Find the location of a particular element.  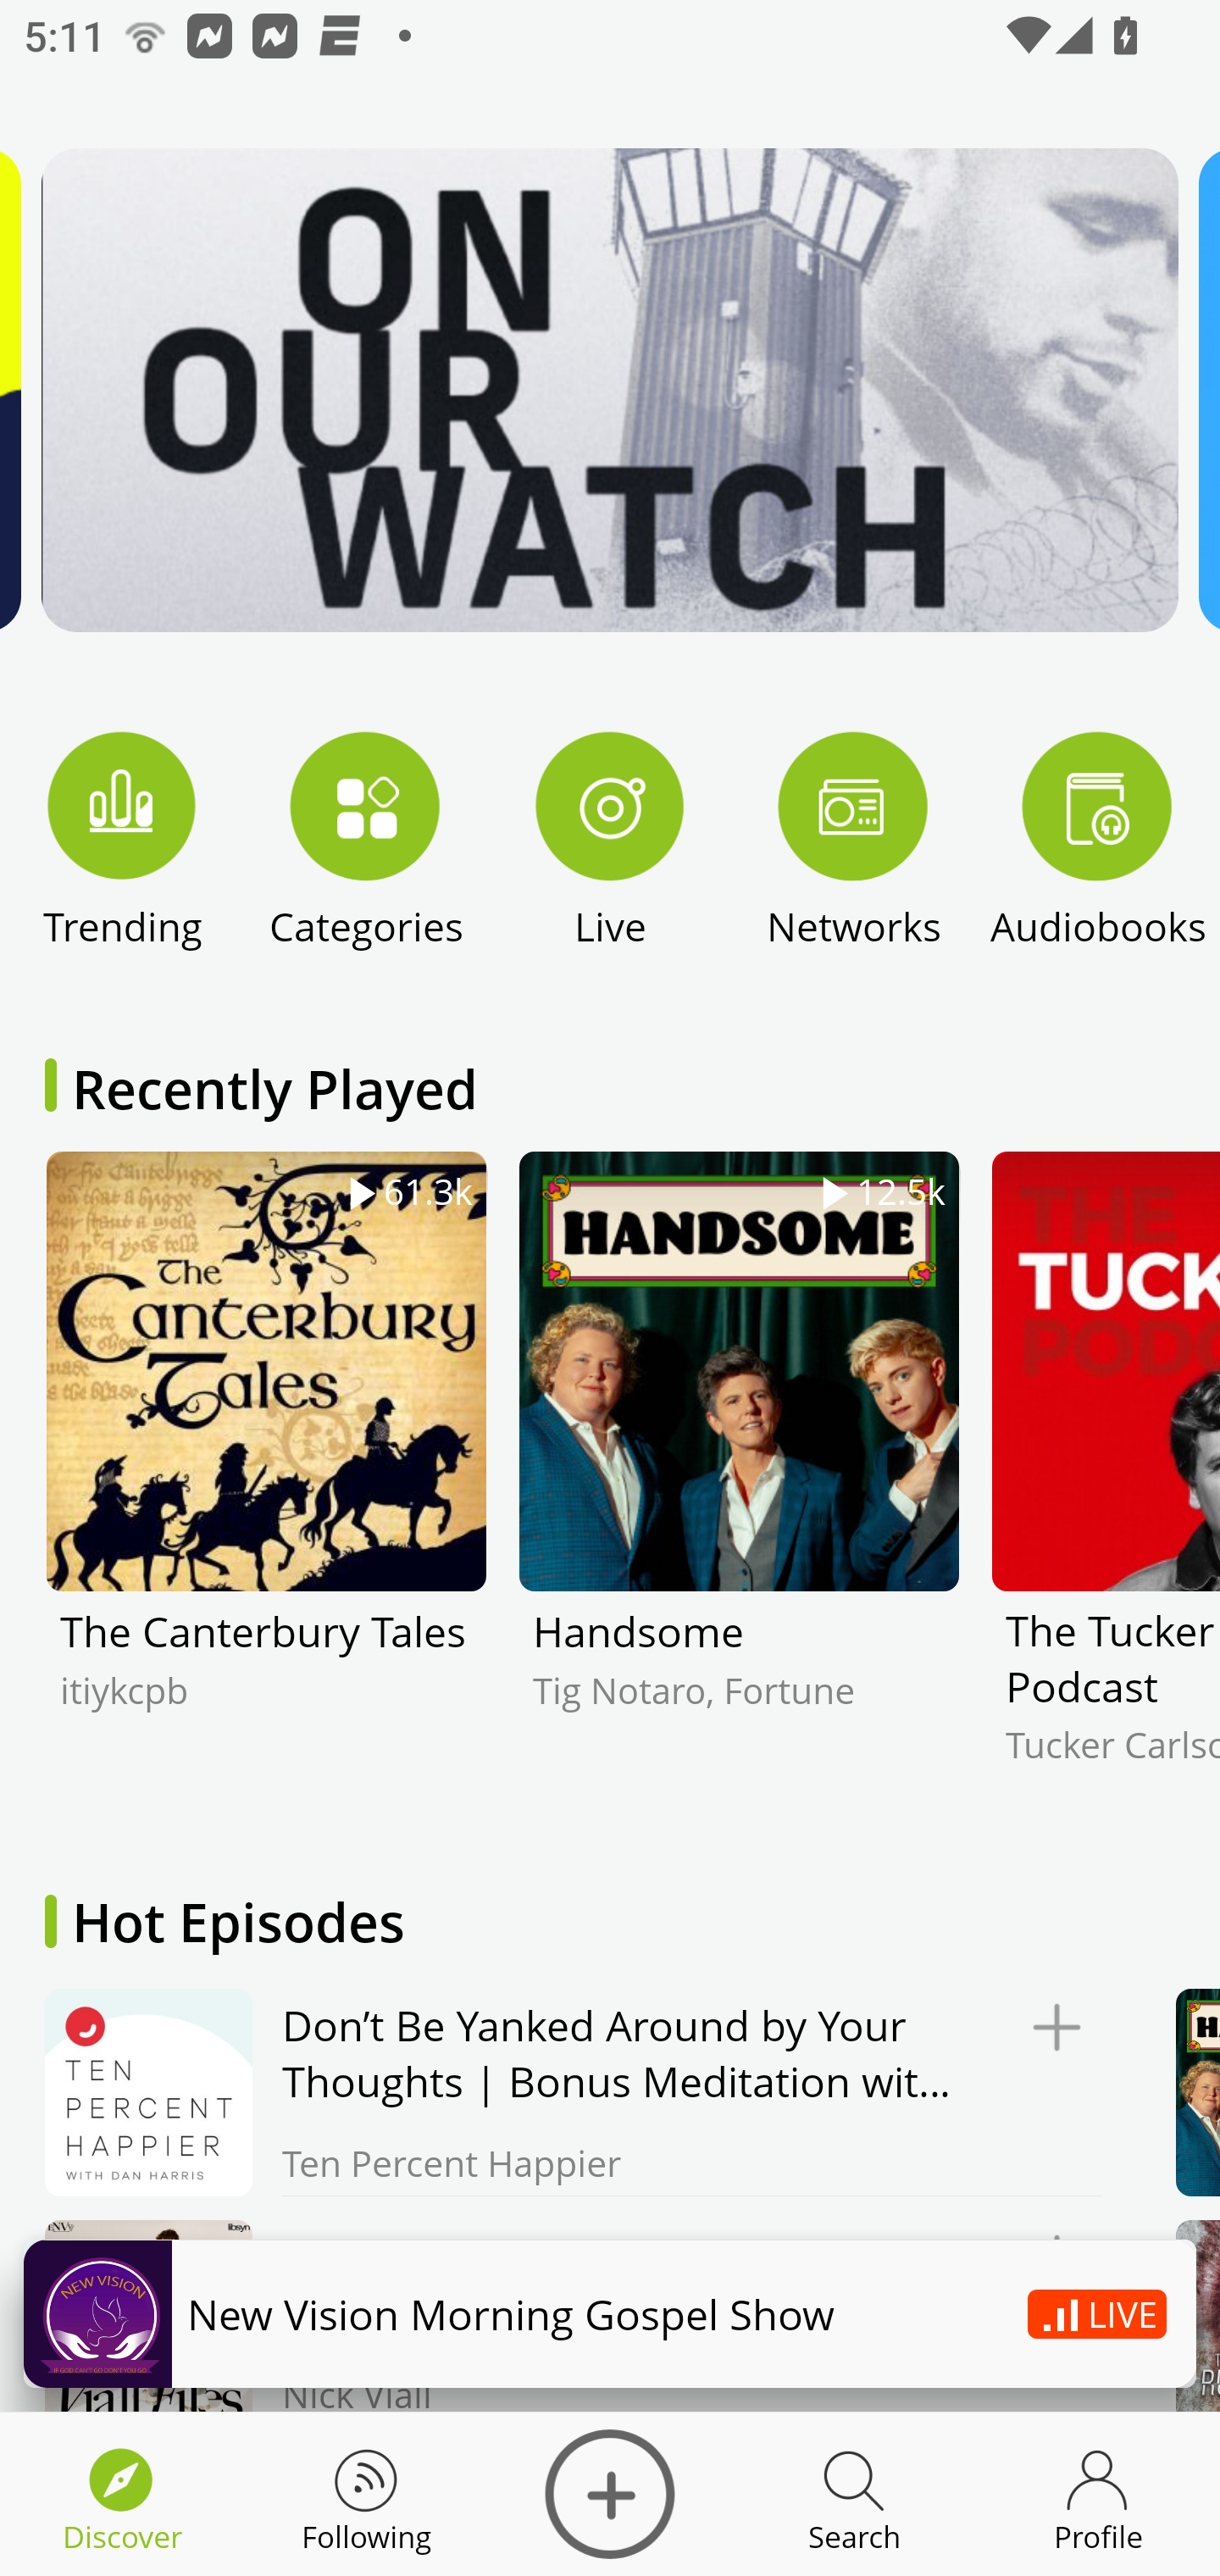

Discover Search is located at coordinates (854, 2495).